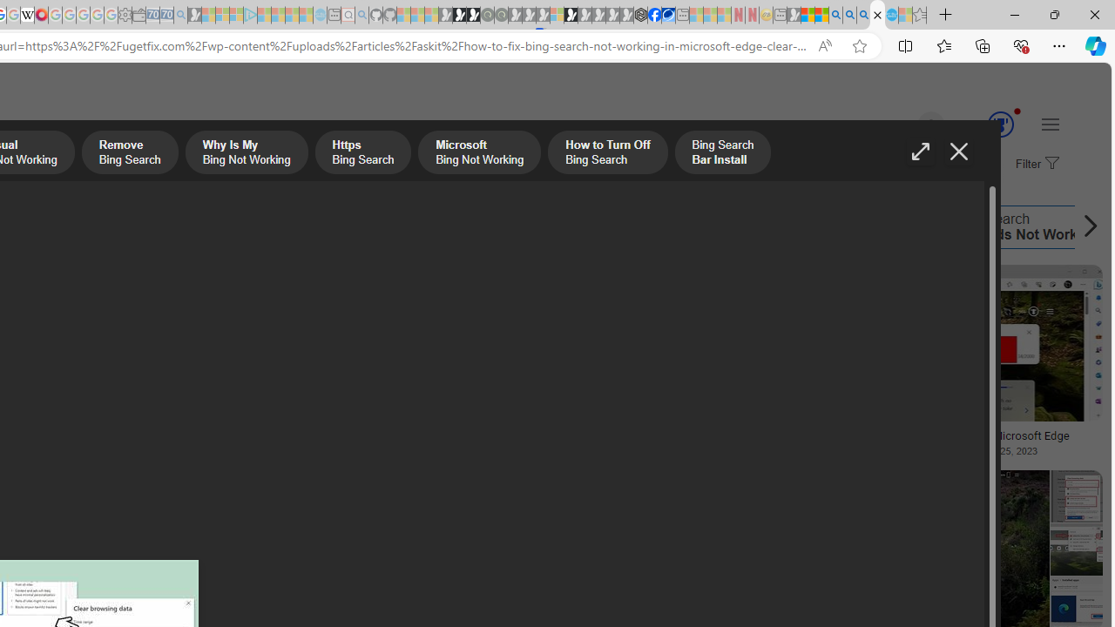 The width and height of the screenshot is (1115, 627). Describe the element at coordinates (125, 430) in the screenshot. I see `White Bing Cherries` at that location.